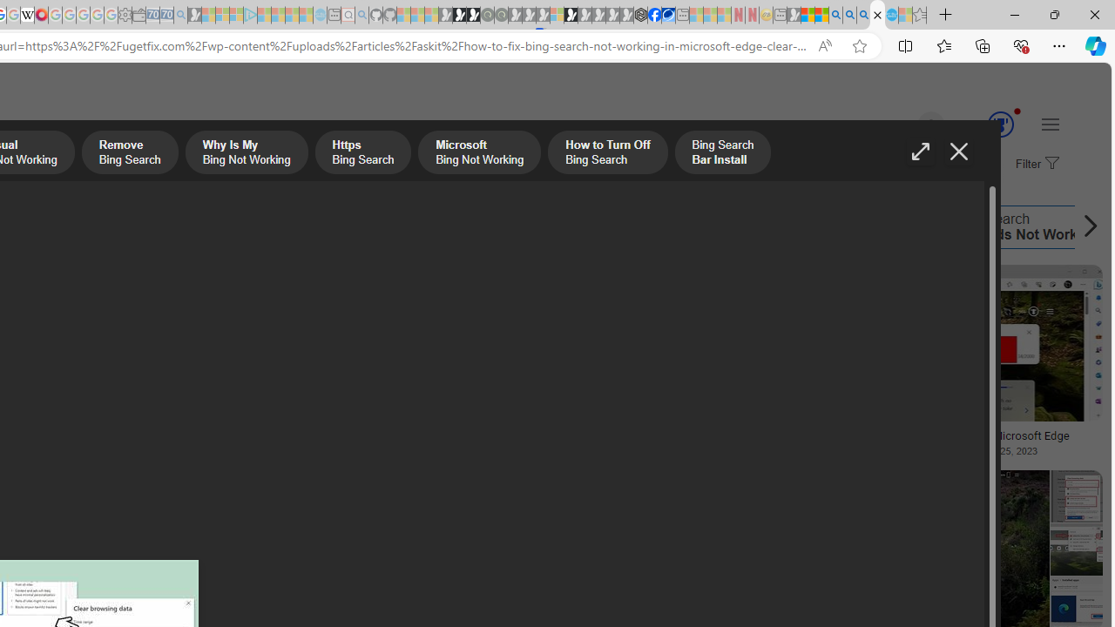 The width and height of the screenshot is (1115, 627). Describe the element at coordinates (125, 430) in the screenshot. I see `White Bing Cherries` at that location.